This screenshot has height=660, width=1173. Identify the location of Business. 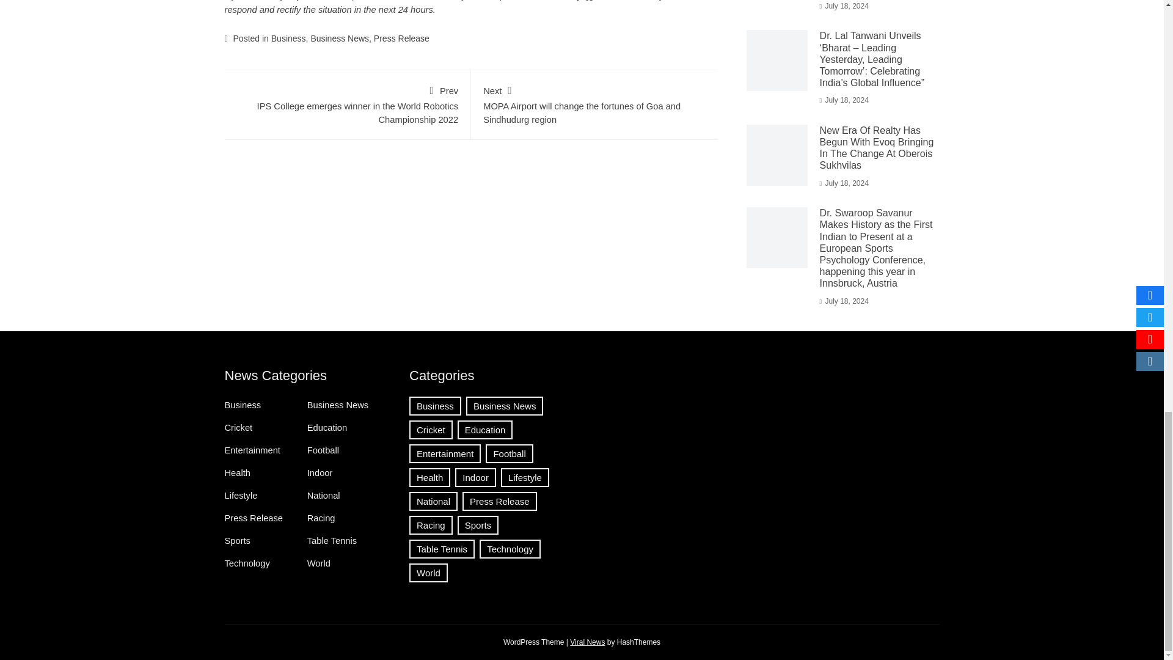
(288, 38).